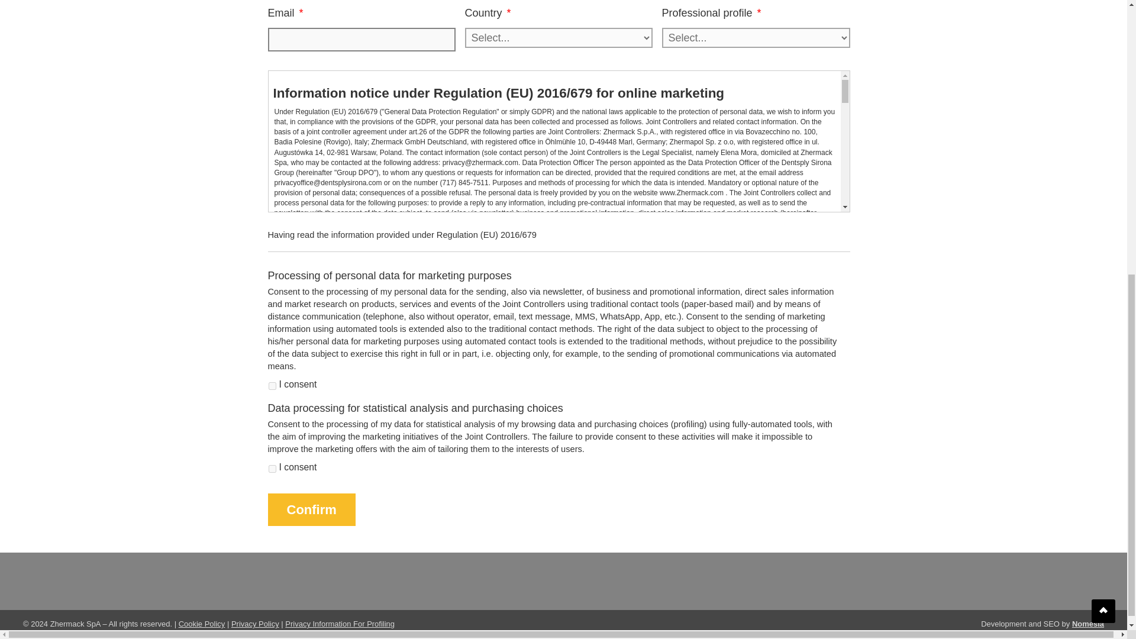 The height and width of the screenshot is (639, 1136). What do you see at coordinates (1088, 624) in the screenshot?
I see `Nomesia` at bounding box center [1088, 624].